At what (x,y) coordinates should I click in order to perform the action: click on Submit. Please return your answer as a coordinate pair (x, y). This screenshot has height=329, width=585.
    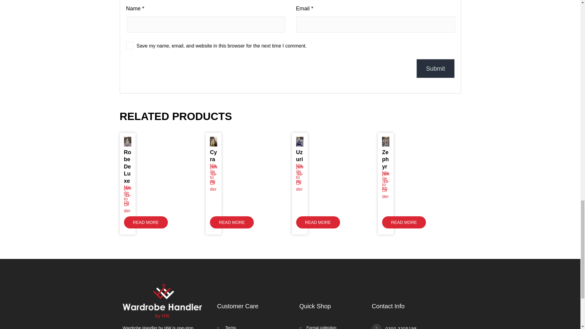
    Looking at the image, I should click on (435, 68).